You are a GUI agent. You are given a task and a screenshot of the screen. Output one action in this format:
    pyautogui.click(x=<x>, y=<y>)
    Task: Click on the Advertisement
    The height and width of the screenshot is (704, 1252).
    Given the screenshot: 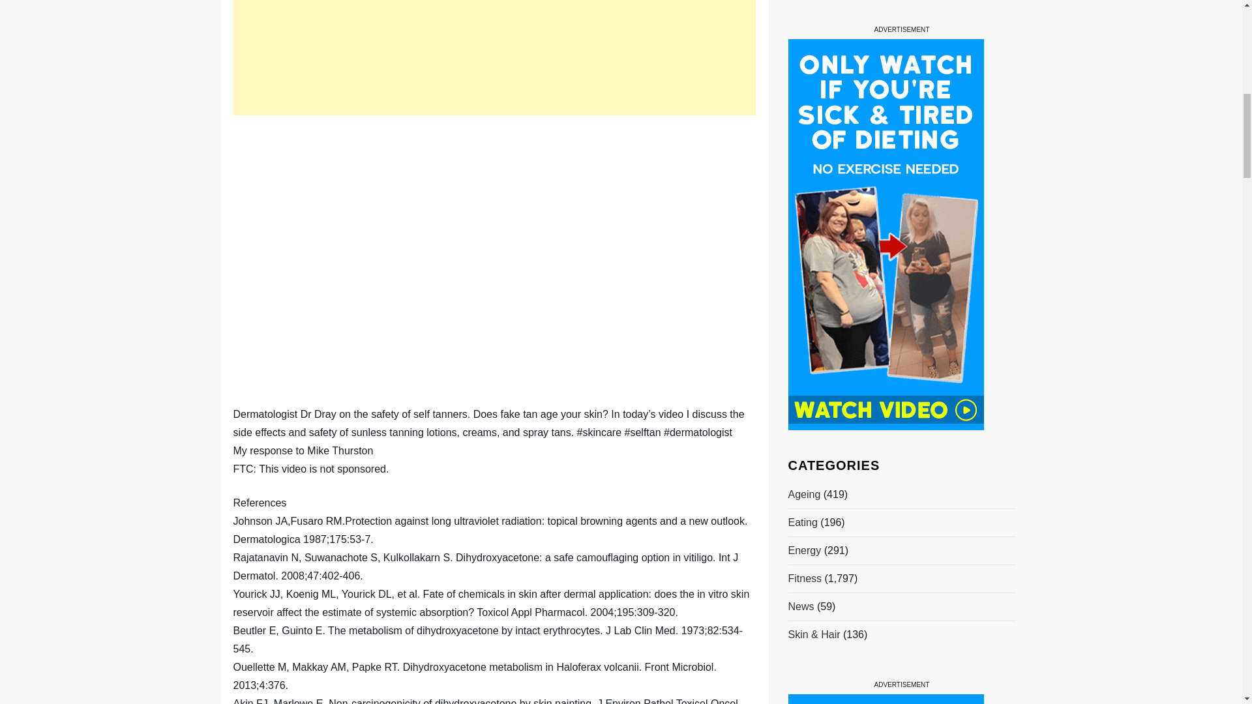 What is the action you would take?
    pyautogui.click(x=494, y=57)
    